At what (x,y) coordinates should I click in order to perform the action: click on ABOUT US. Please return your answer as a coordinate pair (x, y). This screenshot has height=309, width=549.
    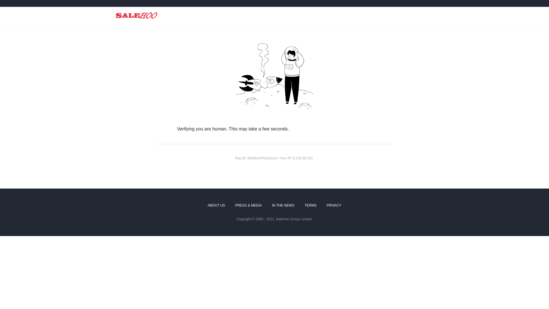
    Looking at the image, I should click on (216, 206).